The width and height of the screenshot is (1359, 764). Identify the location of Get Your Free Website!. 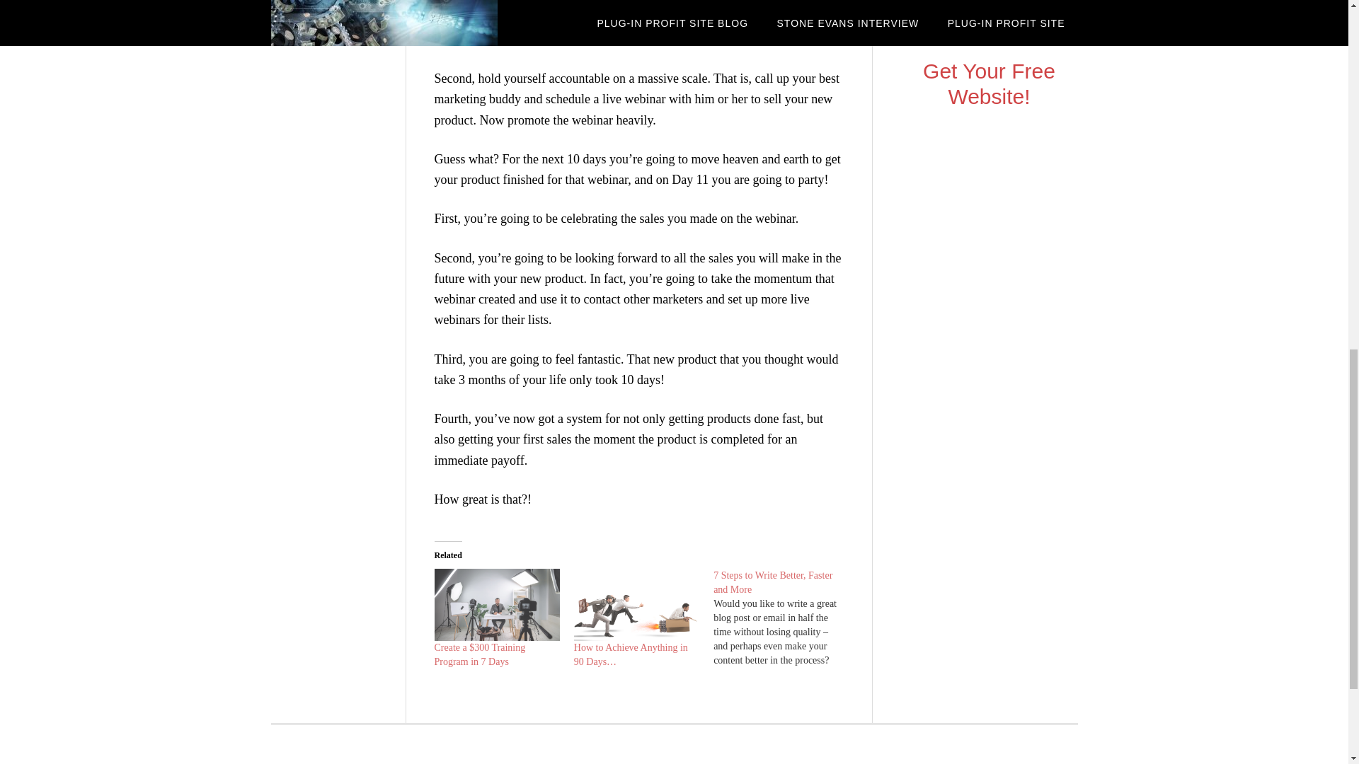
(989, 83).